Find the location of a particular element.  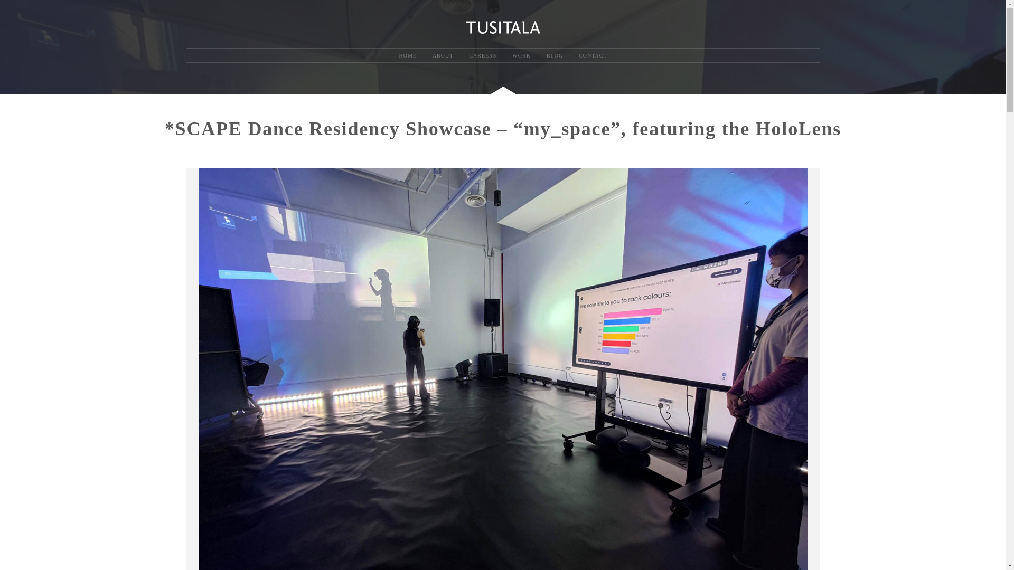

ABOUT is located at coordinates (443, 56).